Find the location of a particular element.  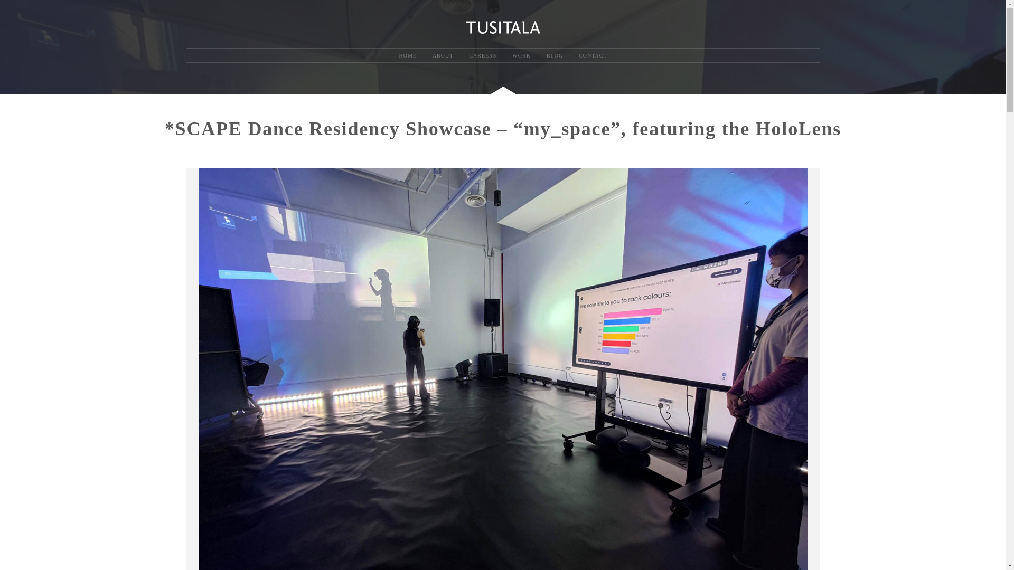

ABOUT is located at coordinates (443, 56).